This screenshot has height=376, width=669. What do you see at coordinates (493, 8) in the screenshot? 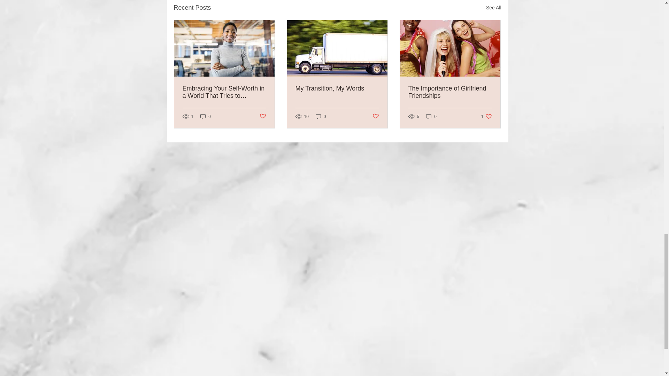
I see `My Transition, My Words` at bounding box center [493, 8].